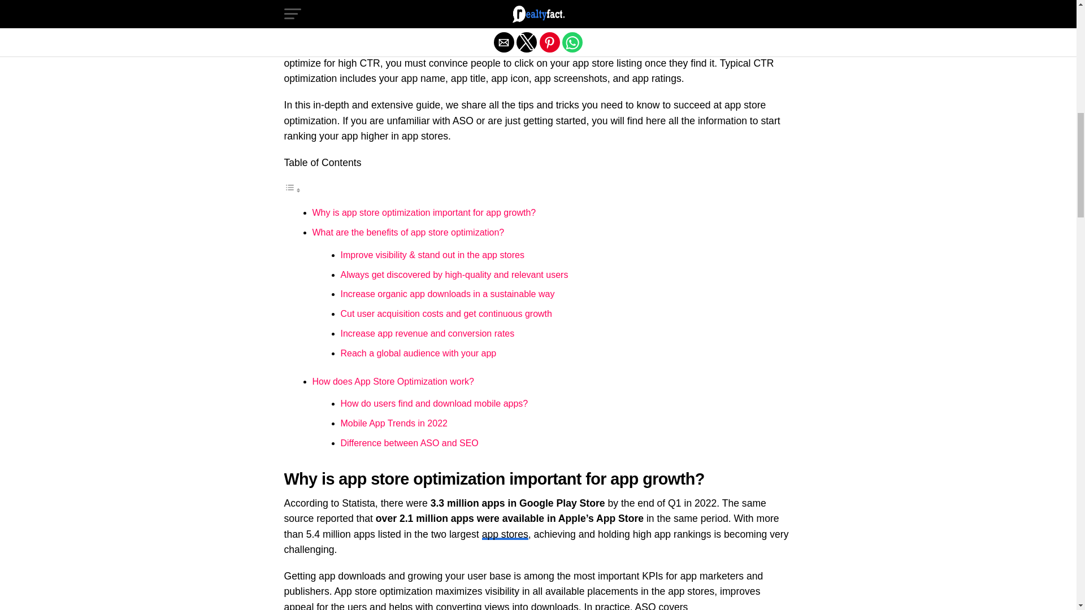  I want to click on Increase organic app downloads in a sustainable way, so click(448, 294).